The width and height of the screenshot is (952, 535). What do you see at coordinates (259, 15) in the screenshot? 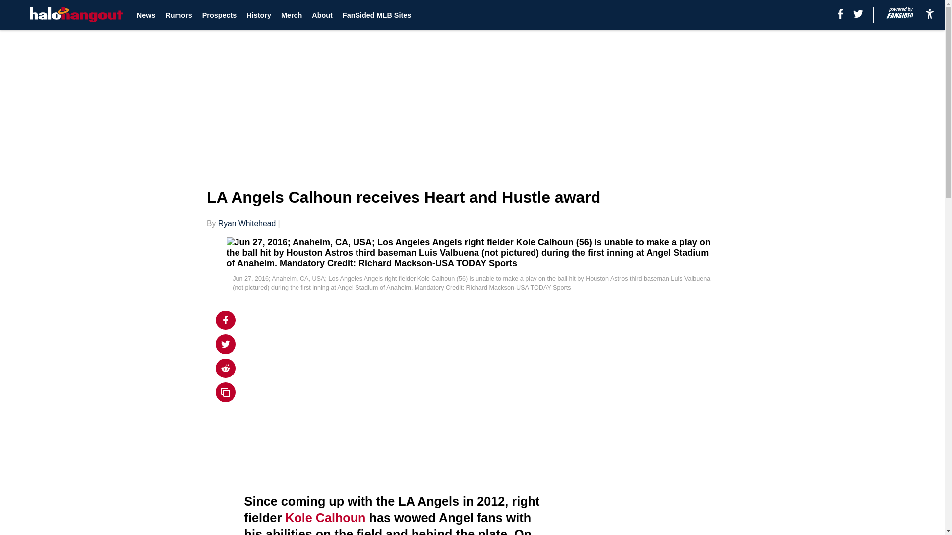
I see `History` at bounding box center [259, 15].